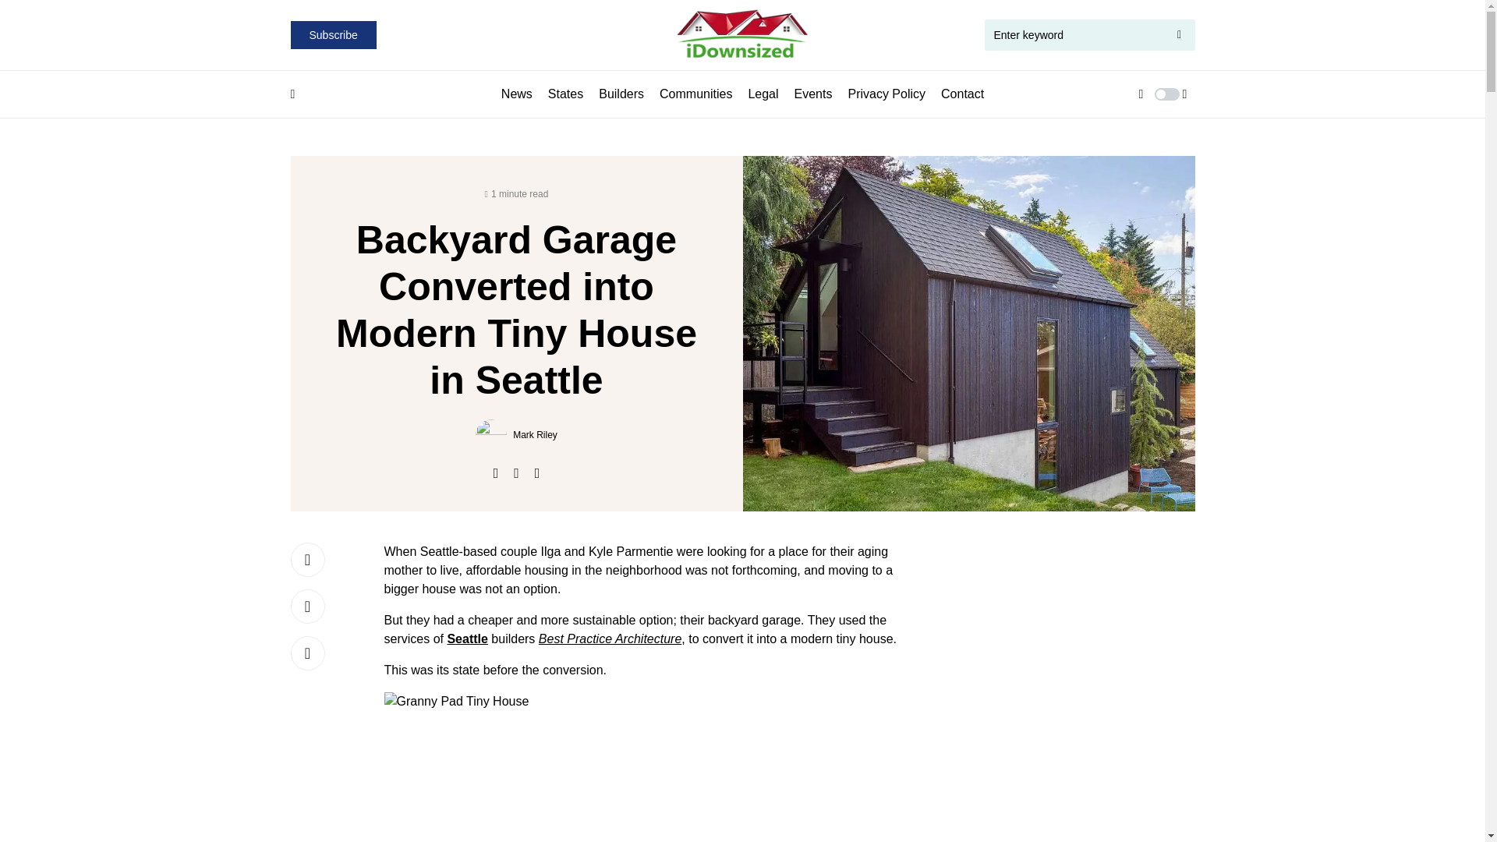  What do you see at coordinates (648, 767) in the screenshot?
I see `Granny Pad Tiny House` at bounding box center [648, 767].